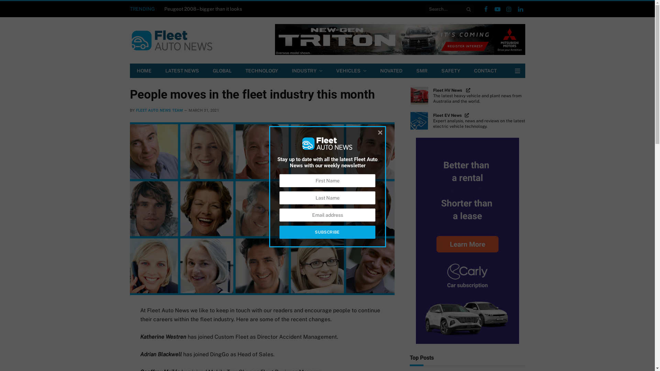 This screenshot has width=660, height=371. I want to click on Fleet Auto News, so click(172, 41).